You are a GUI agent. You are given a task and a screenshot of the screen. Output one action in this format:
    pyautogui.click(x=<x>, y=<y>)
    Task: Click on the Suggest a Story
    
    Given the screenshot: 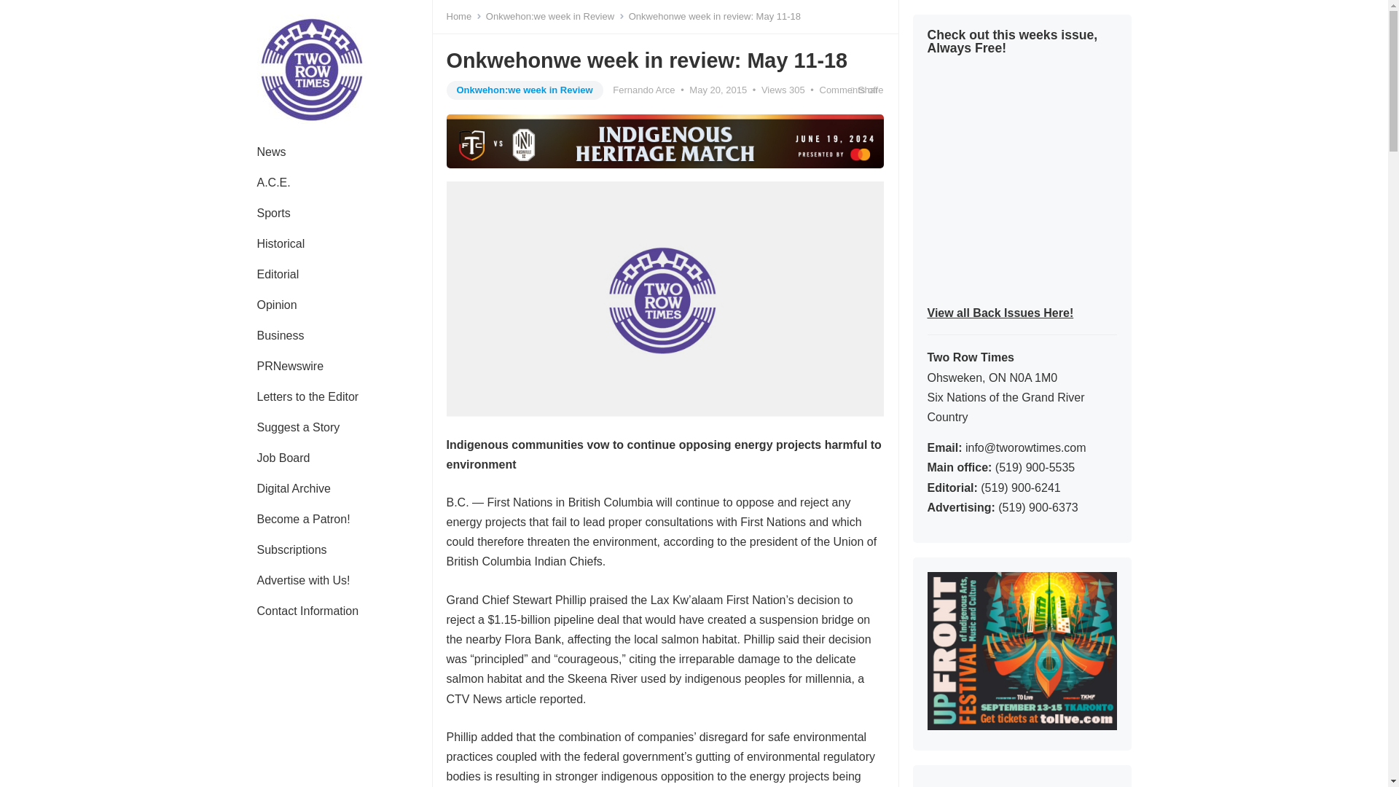 What is the action you would take?
    pyautogui.click(x=297, y=427)
    